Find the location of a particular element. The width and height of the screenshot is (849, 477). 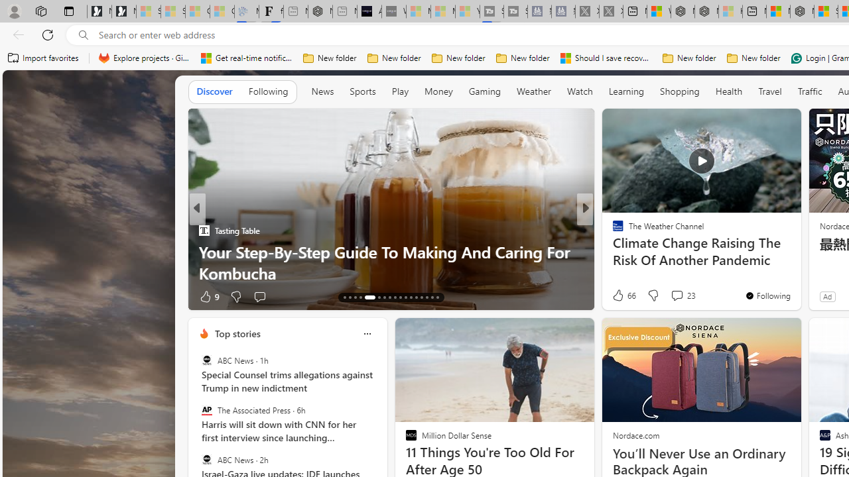

View comments 2 Comment is located at coordinates (677, 296).